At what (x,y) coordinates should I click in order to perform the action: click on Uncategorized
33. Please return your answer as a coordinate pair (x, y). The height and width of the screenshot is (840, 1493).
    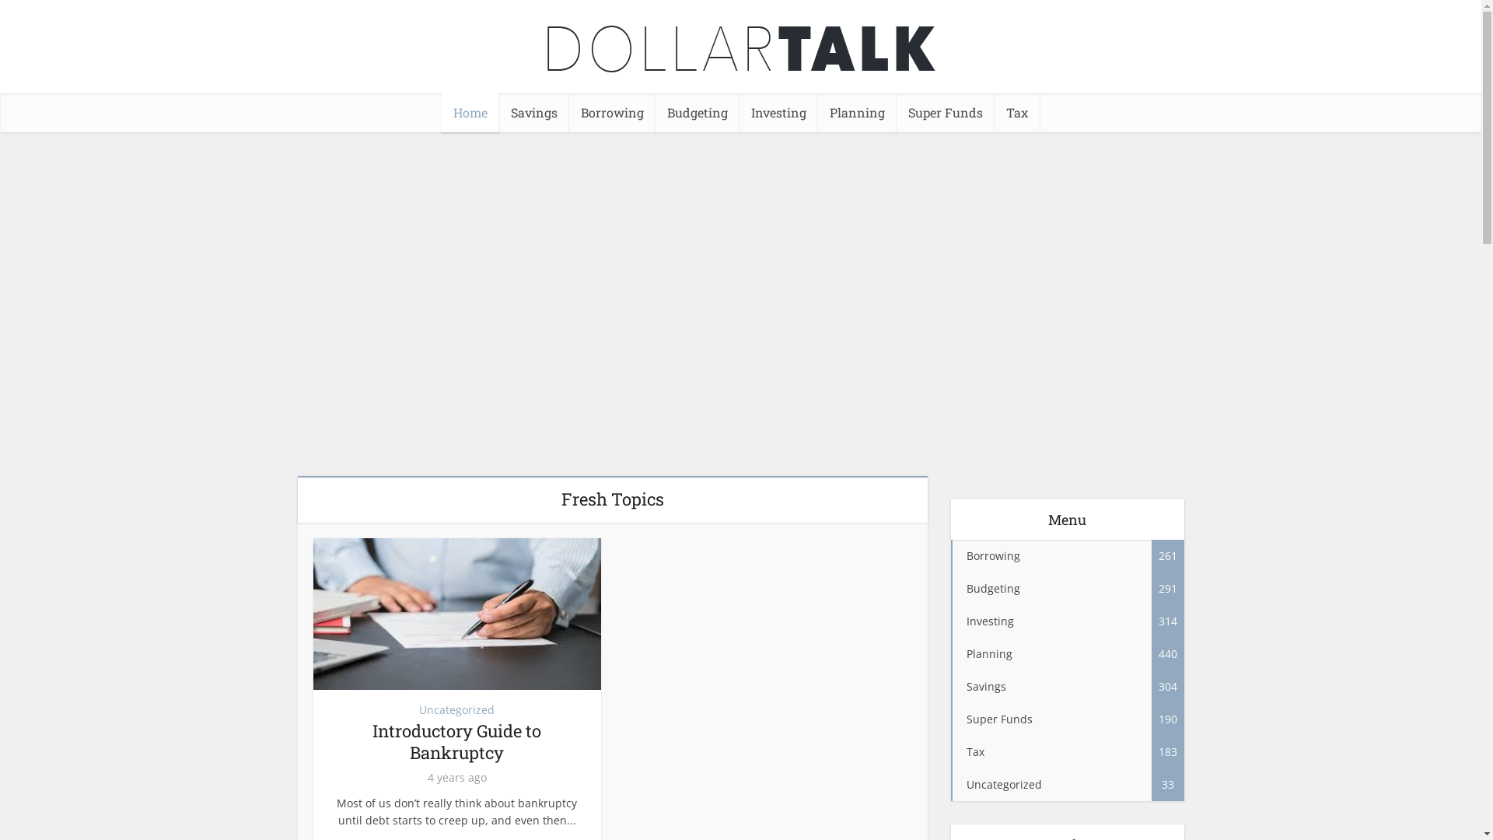
    Looking at the image, I should click on (1067, 785).